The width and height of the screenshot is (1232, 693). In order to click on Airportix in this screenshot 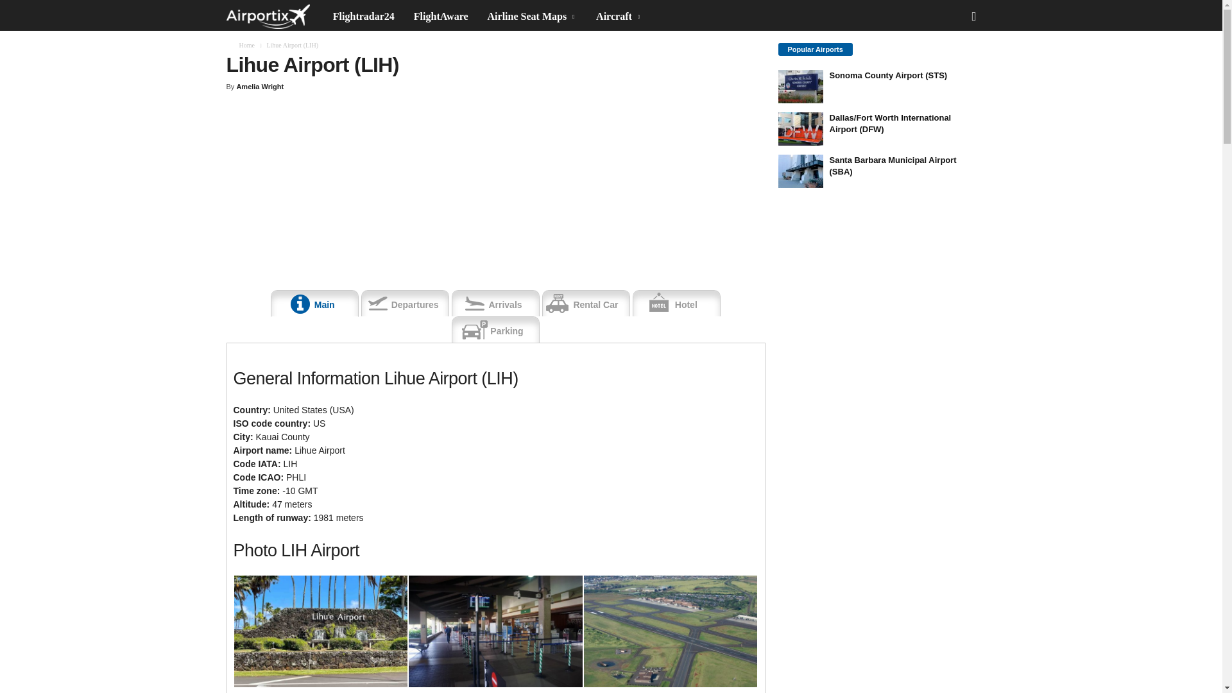, I will do `click(267, 17)`.